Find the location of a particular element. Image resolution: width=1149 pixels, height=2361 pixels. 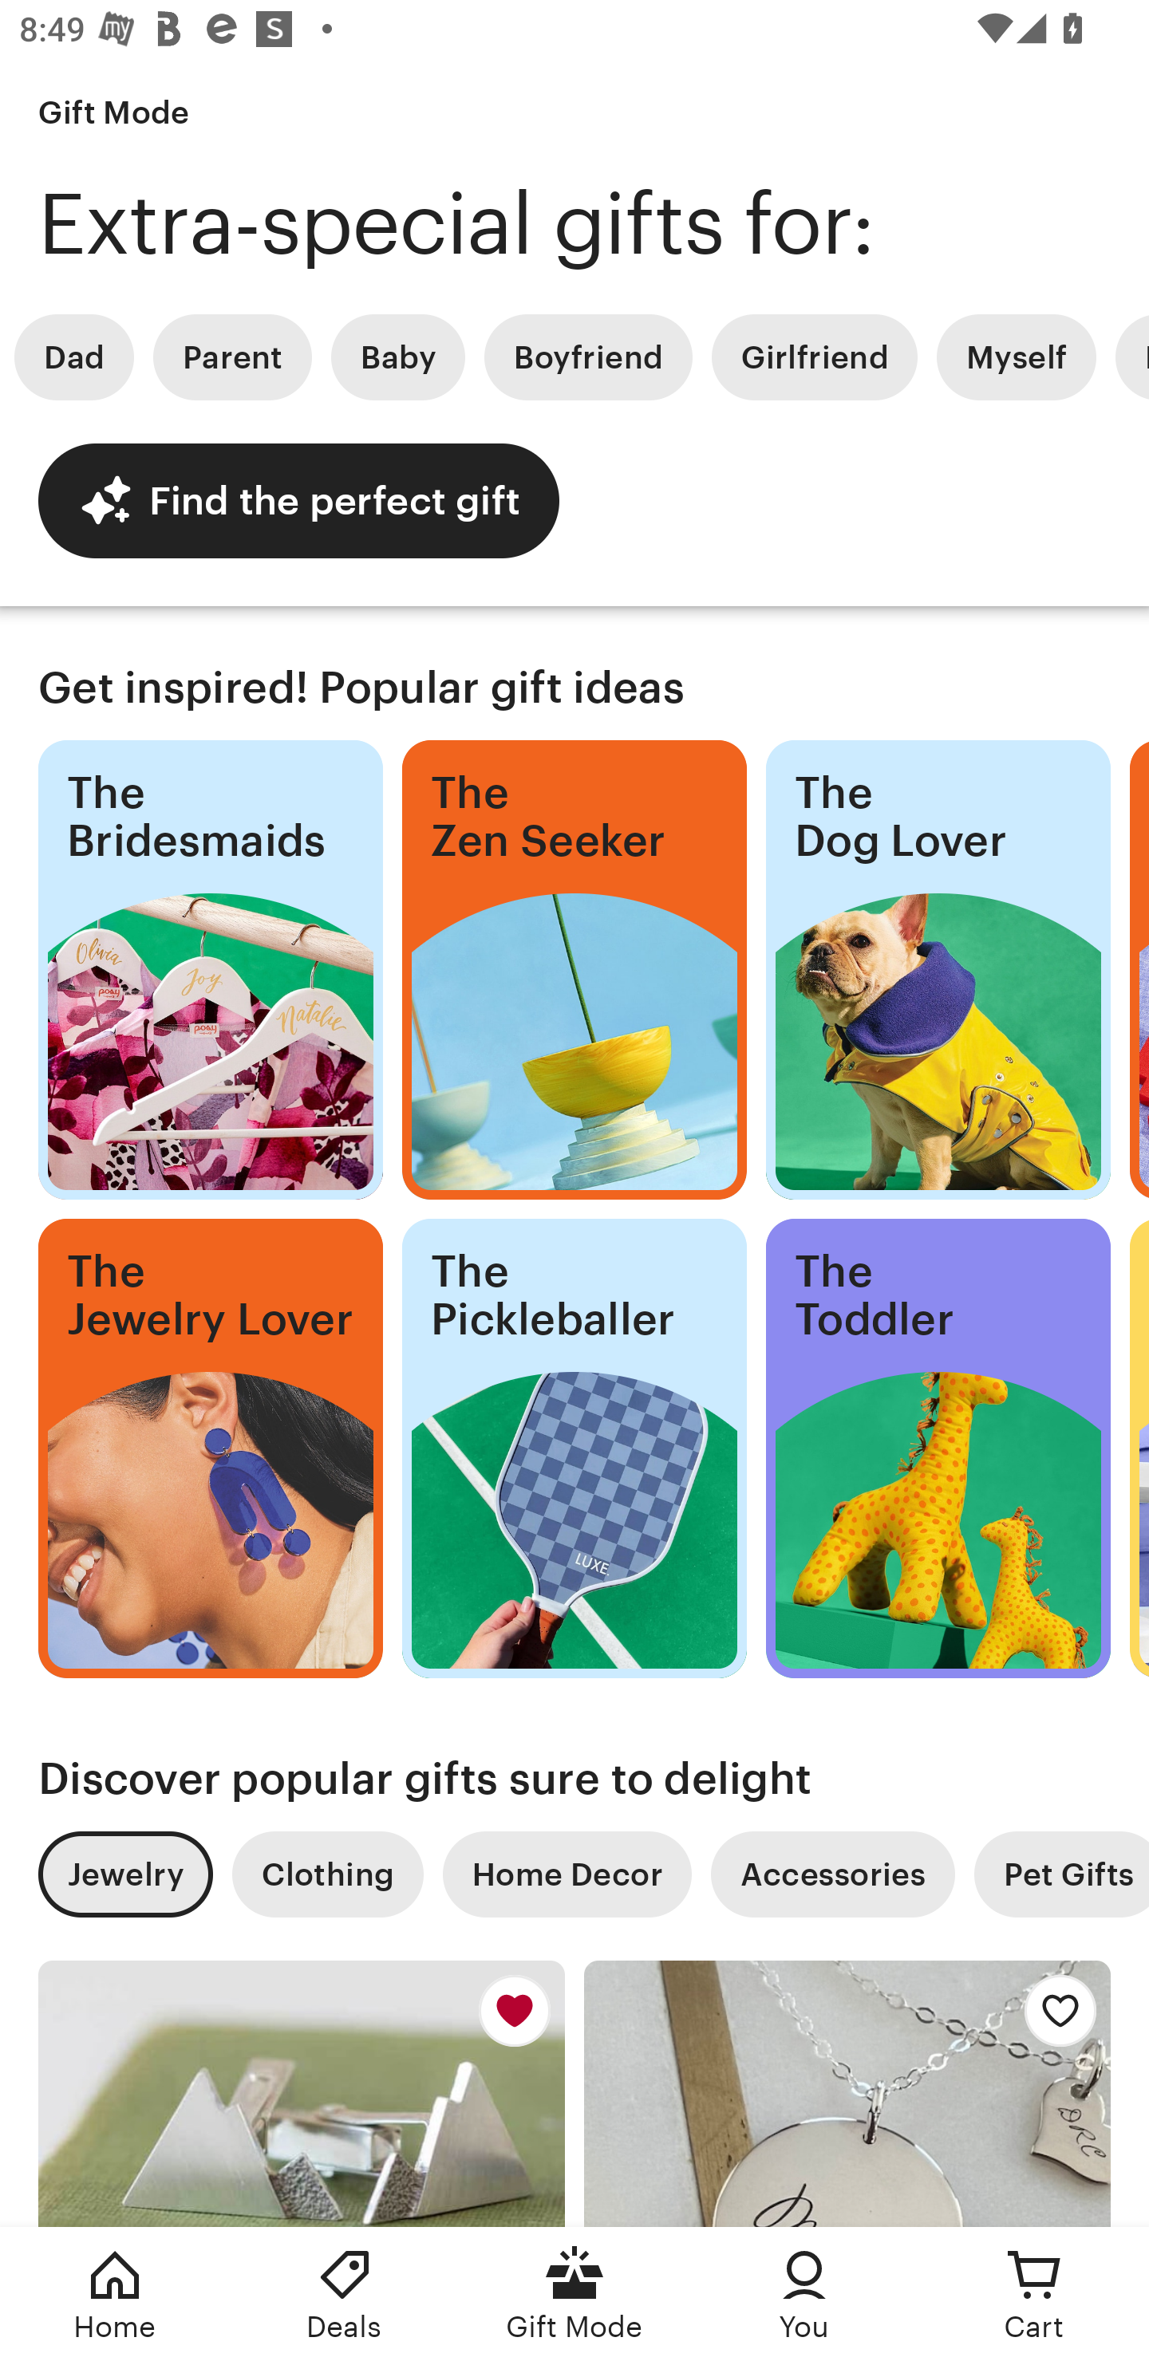

Jewelry is located at coordinates (124, 1874).